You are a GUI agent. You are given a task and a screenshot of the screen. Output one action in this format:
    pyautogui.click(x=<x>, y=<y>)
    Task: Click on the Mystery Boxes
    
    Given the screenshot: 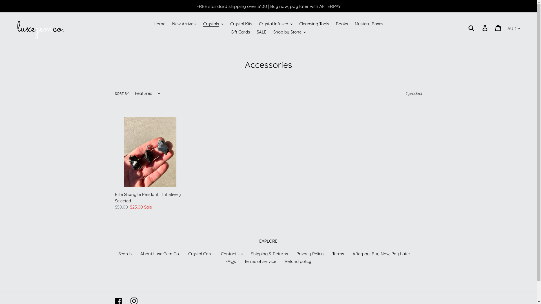 What is the action you would take?
    pyautogui.click(x=369, y=24)
    